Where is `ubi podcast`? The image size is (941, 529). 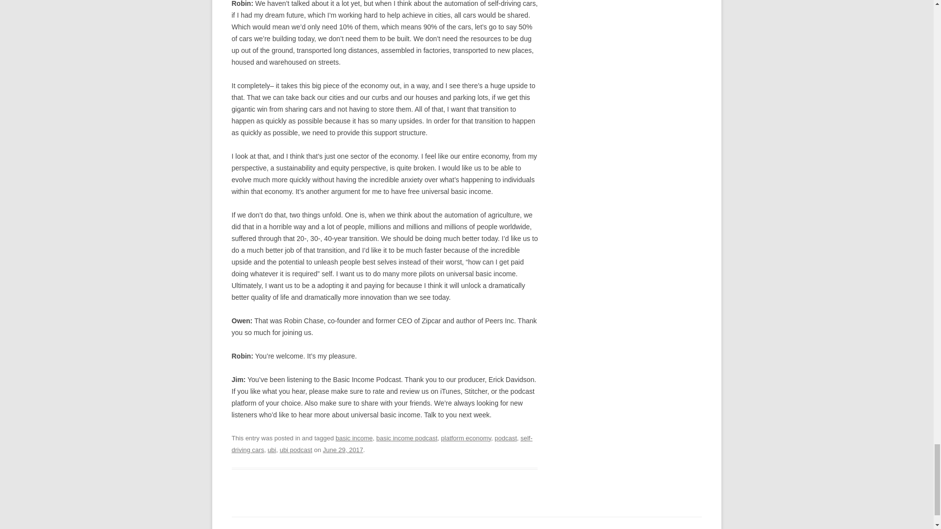
ubi podcast is located at coordinates (296, 450).